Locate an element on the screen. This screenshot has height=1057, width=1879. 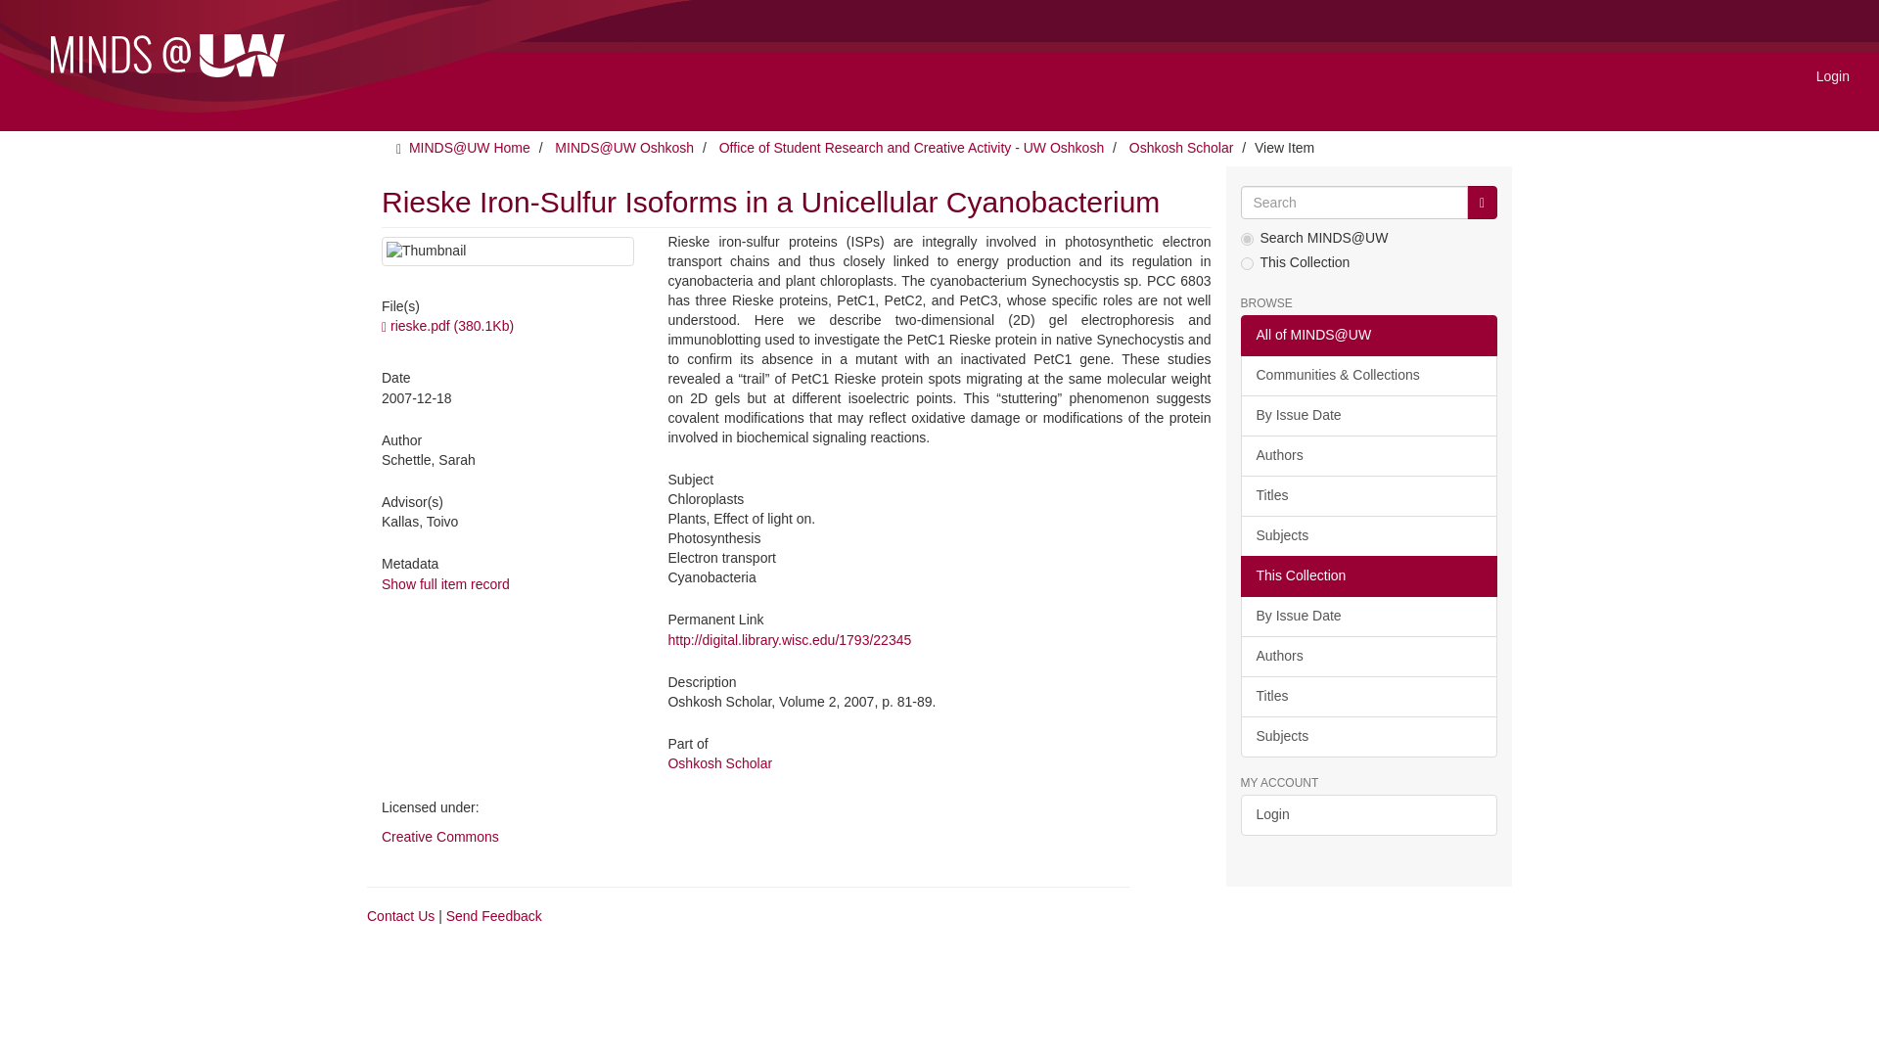
Show full item record is located at coordinates (444, 583).